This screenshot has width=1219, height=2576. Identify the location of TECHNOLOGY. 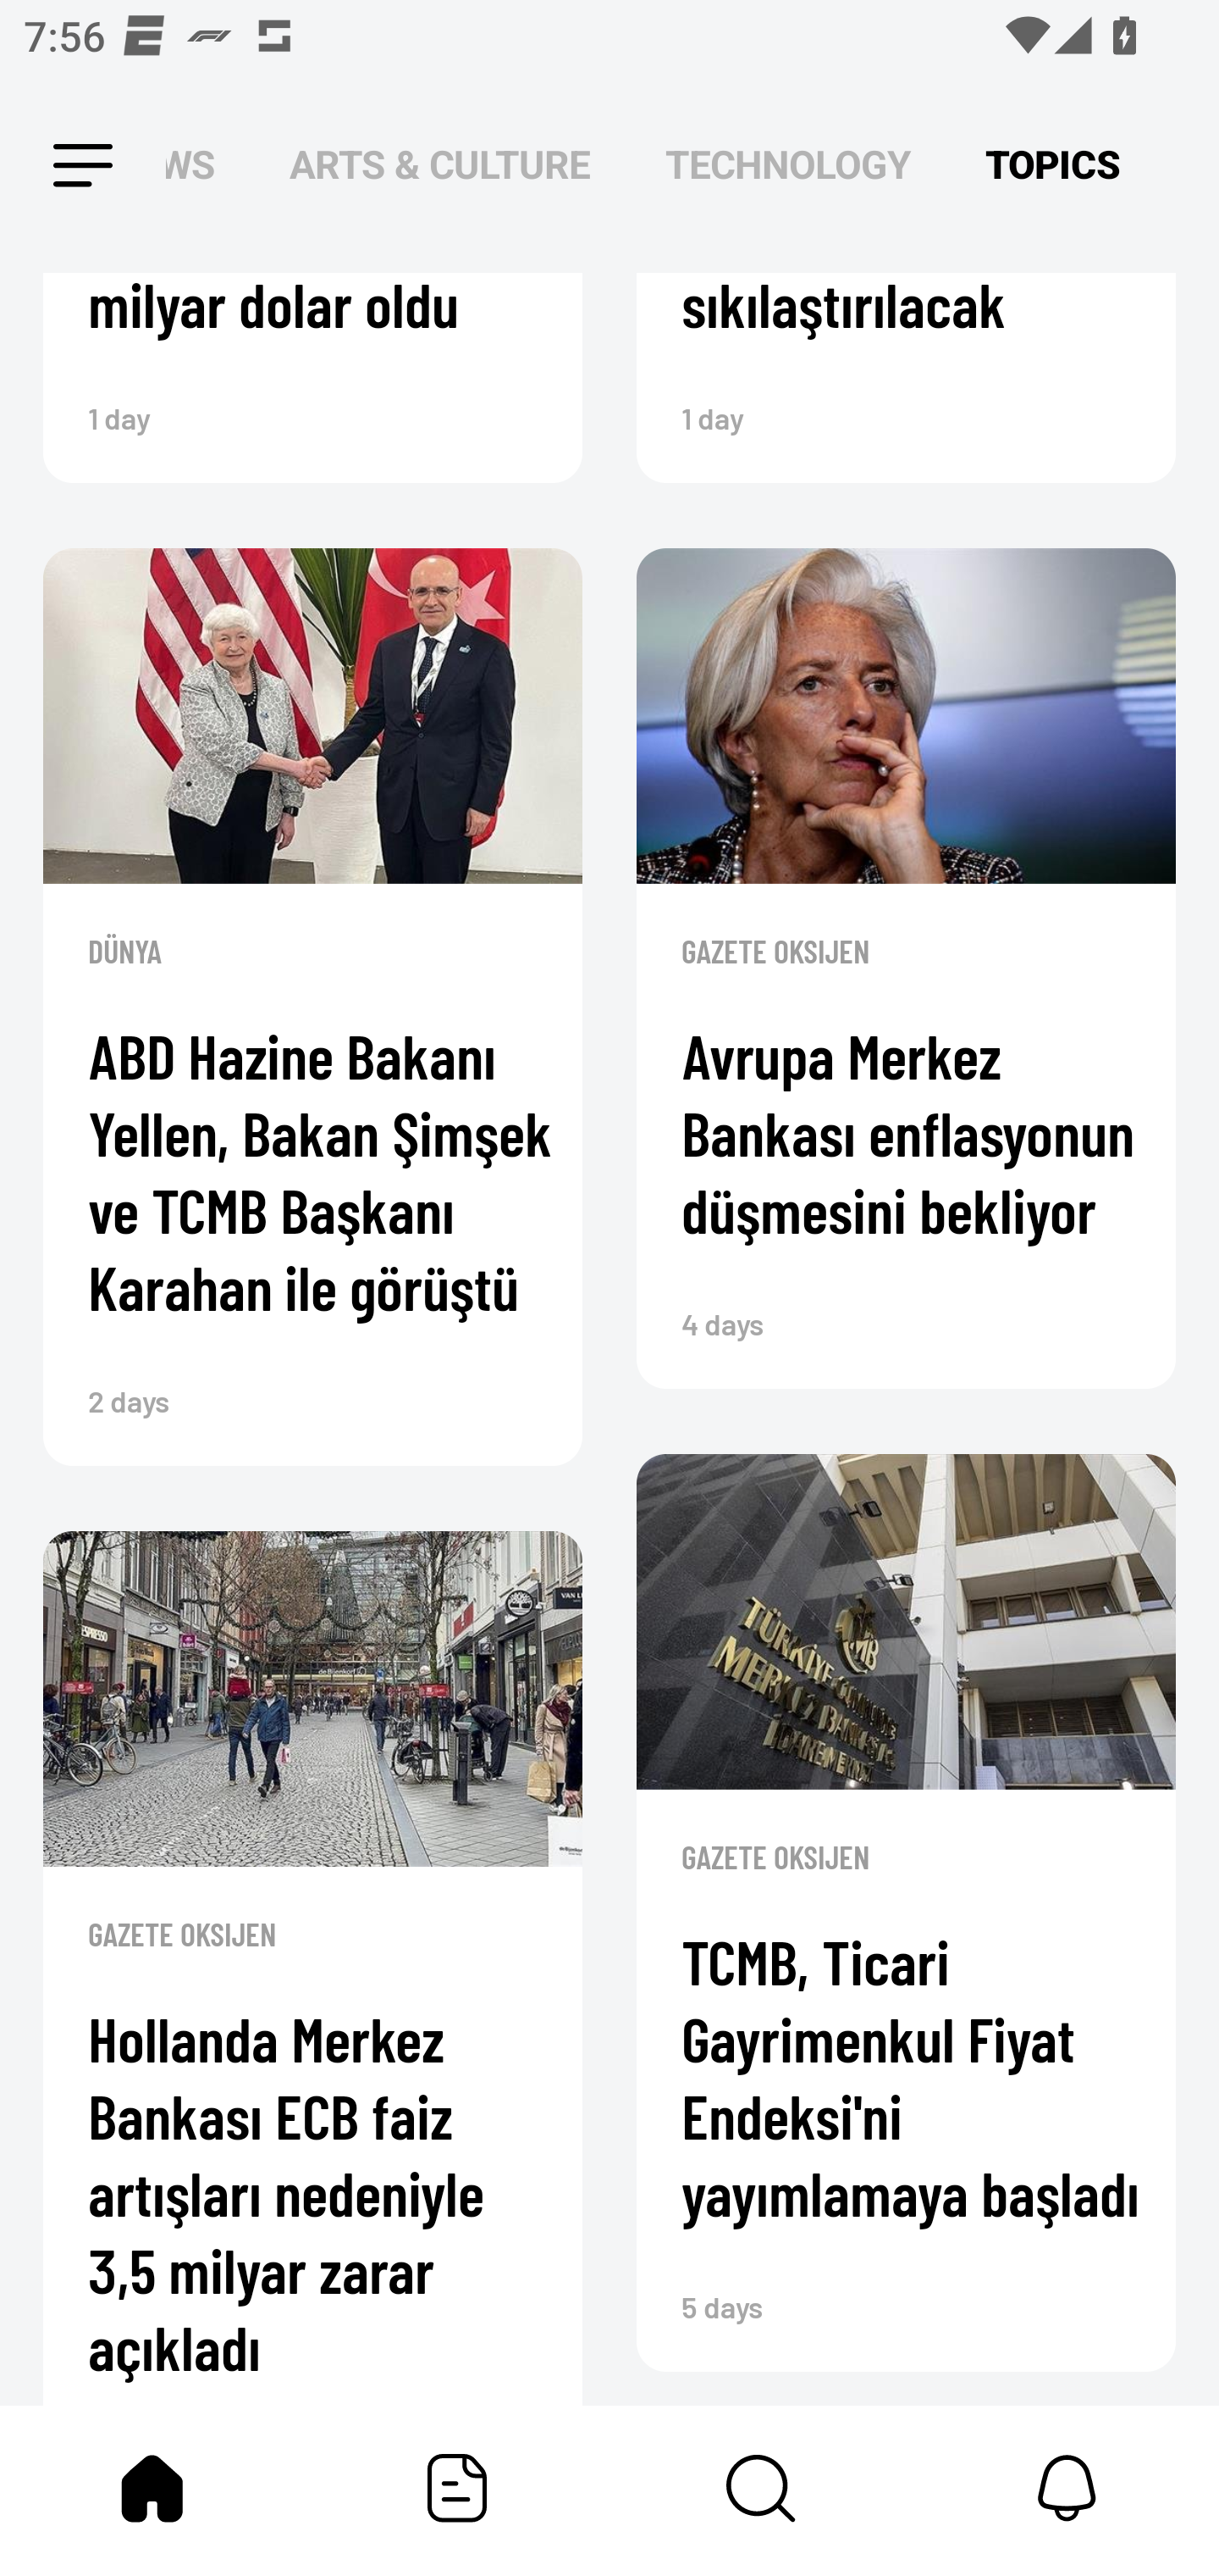
(787, 166).